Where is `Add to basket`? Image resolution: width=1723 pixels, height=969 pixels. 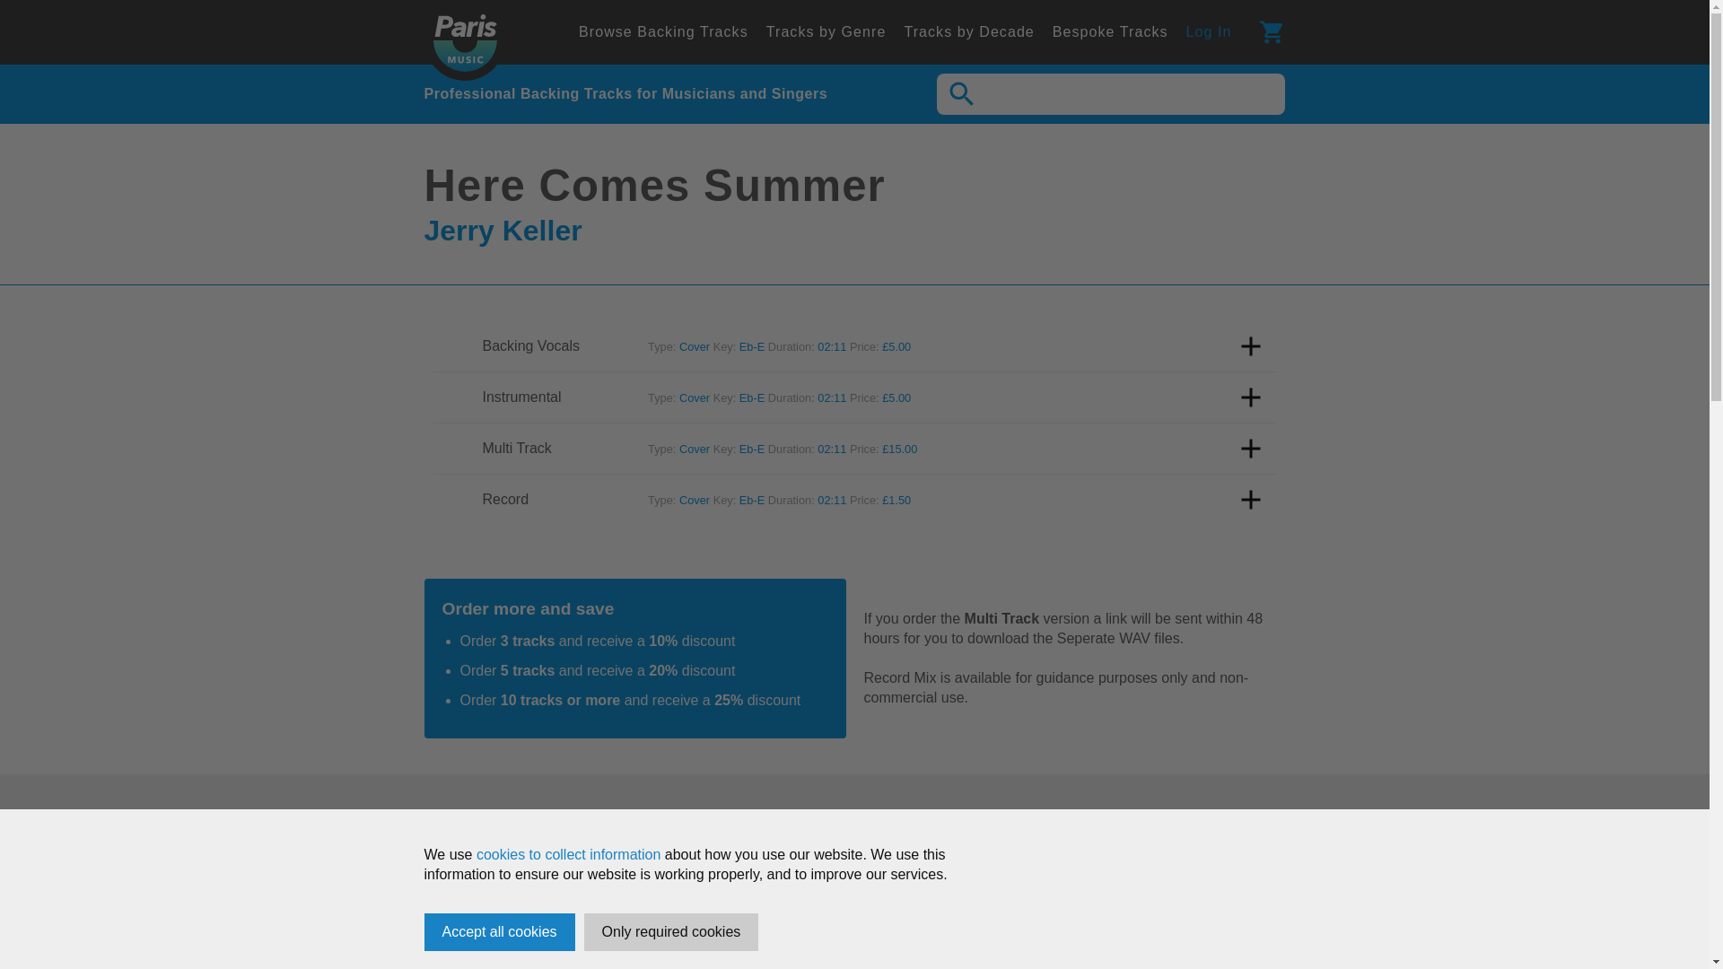
Add to basket is located at coordinates (1251, 499).